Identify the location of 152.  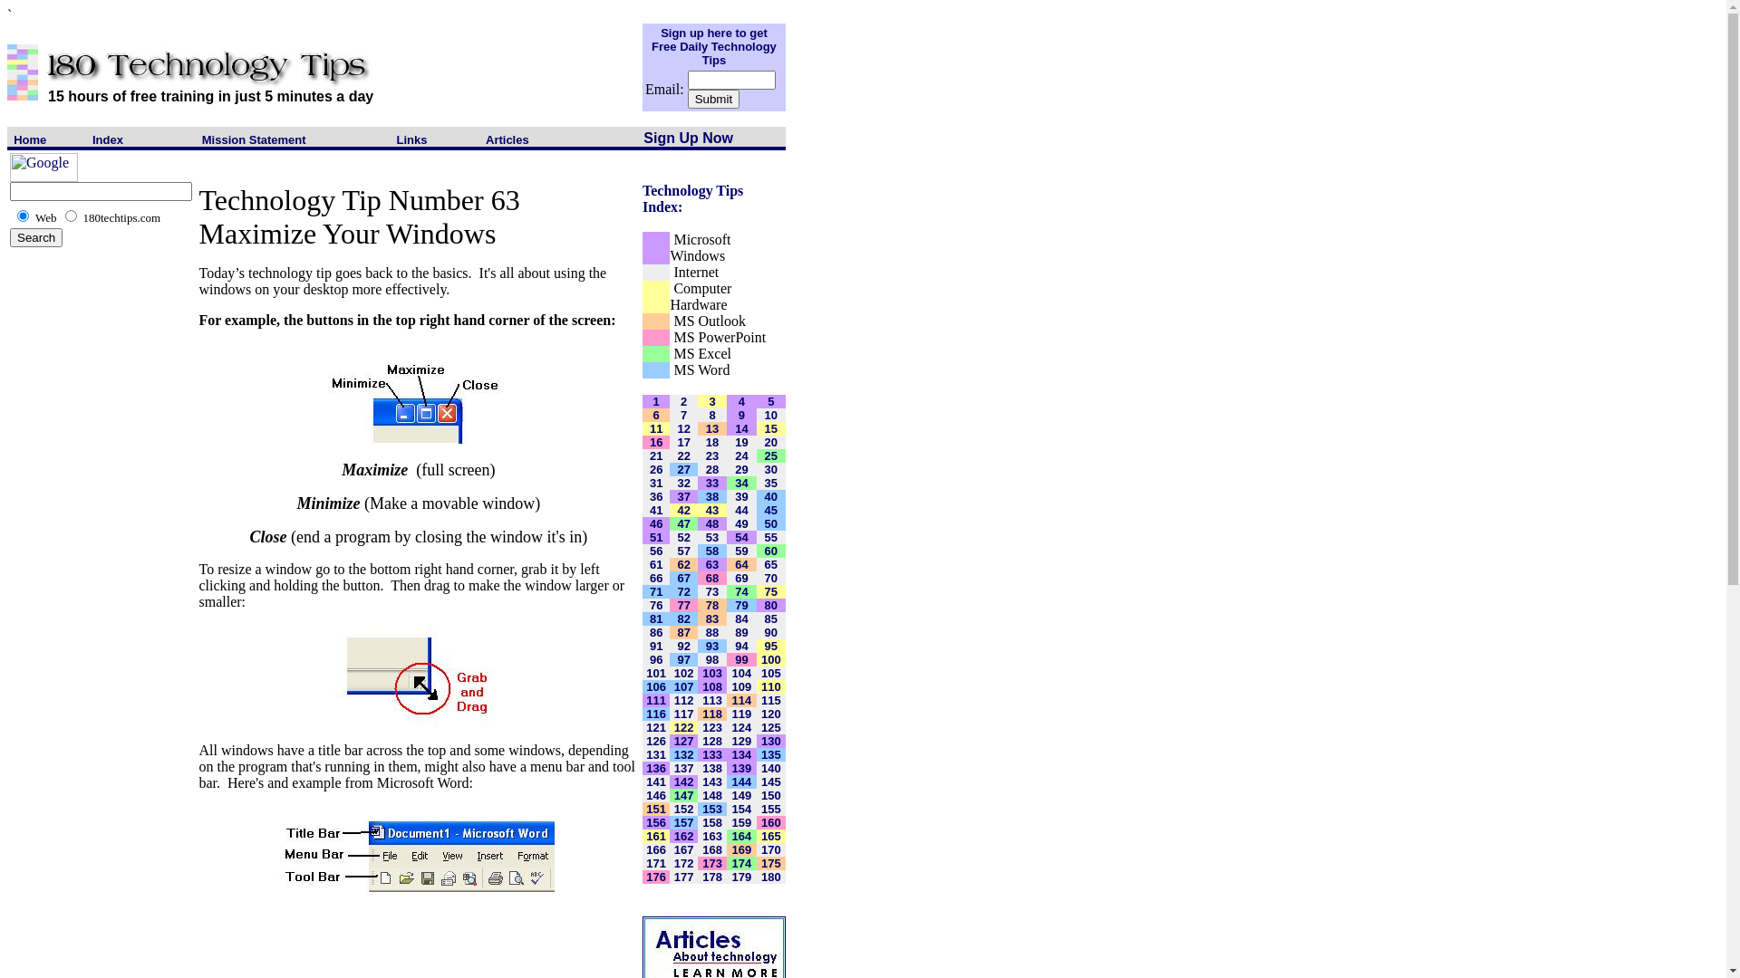
(684, 808).